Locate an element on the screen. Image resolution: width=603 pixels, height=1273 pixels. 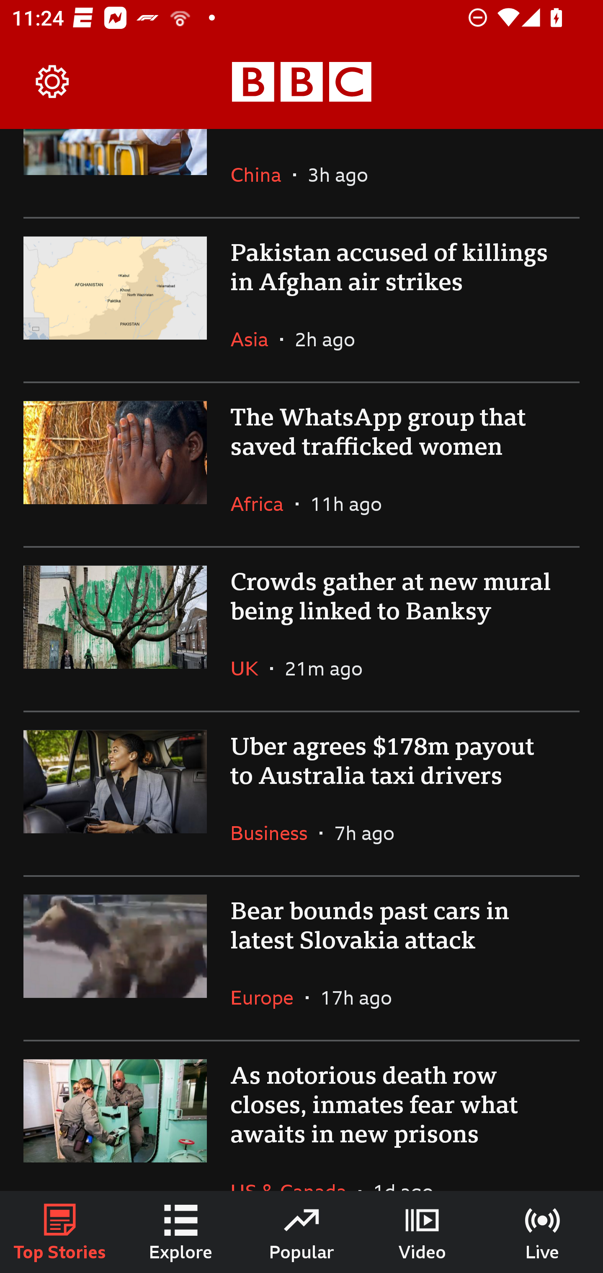
Africa In the section Africa is located at coordinates (263, 503).